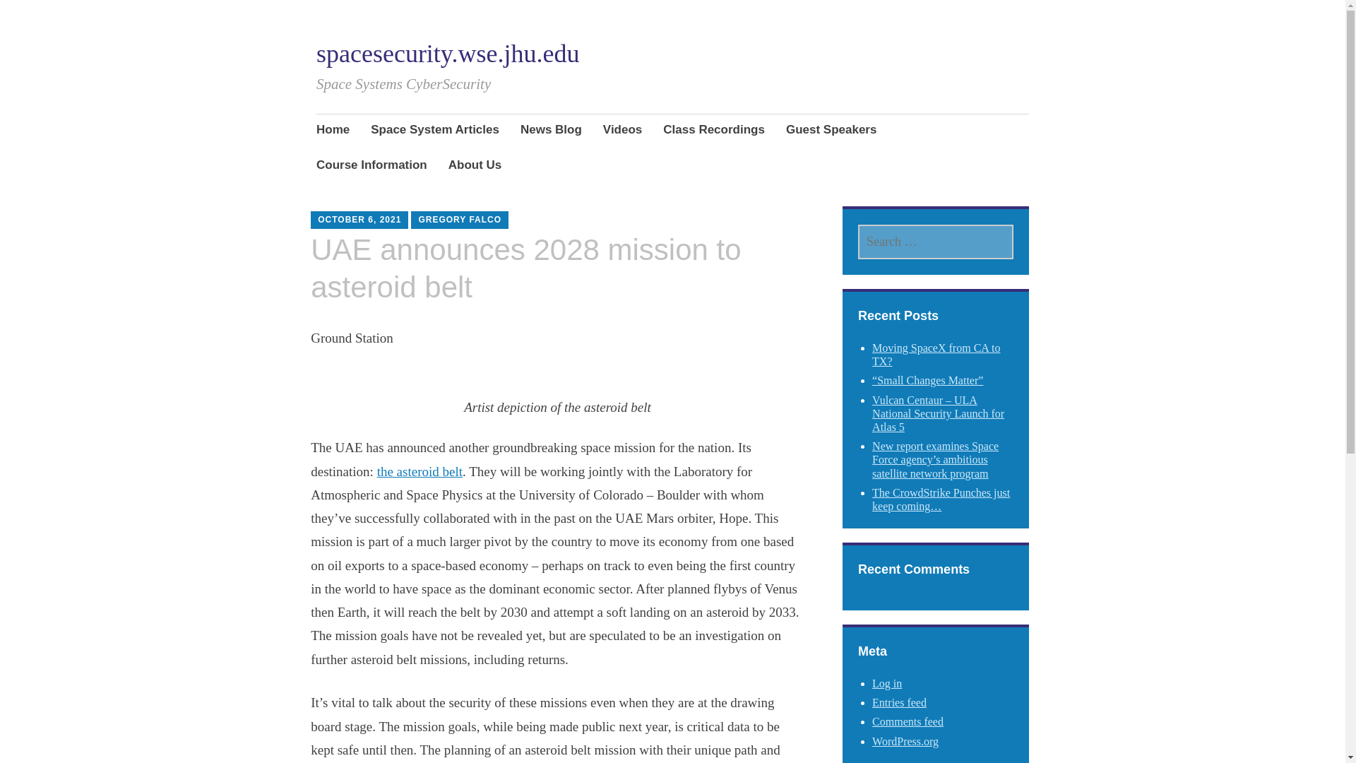 This screenshot has height=763, width=1356. I want to click on Home, so click(333, 131).